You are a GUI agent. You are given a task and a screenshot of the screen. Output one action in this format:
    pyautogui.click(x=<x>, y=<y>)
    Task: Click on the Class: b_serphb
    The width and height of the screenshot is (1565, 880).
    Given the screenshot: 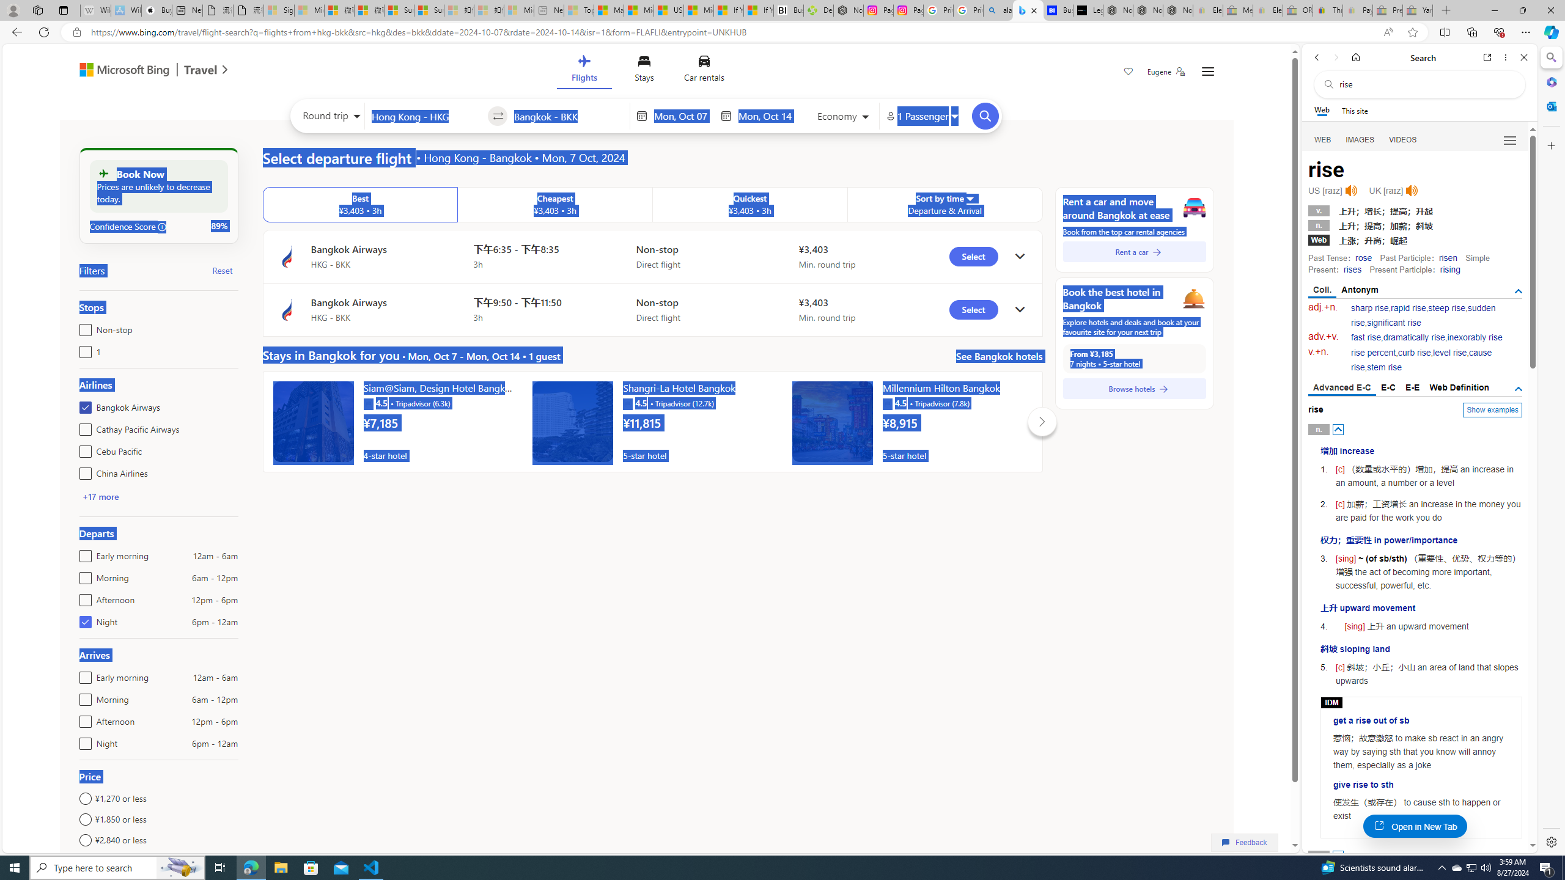 What is the action you would take?
    pyautogui.click(x=1510, y=141)
    